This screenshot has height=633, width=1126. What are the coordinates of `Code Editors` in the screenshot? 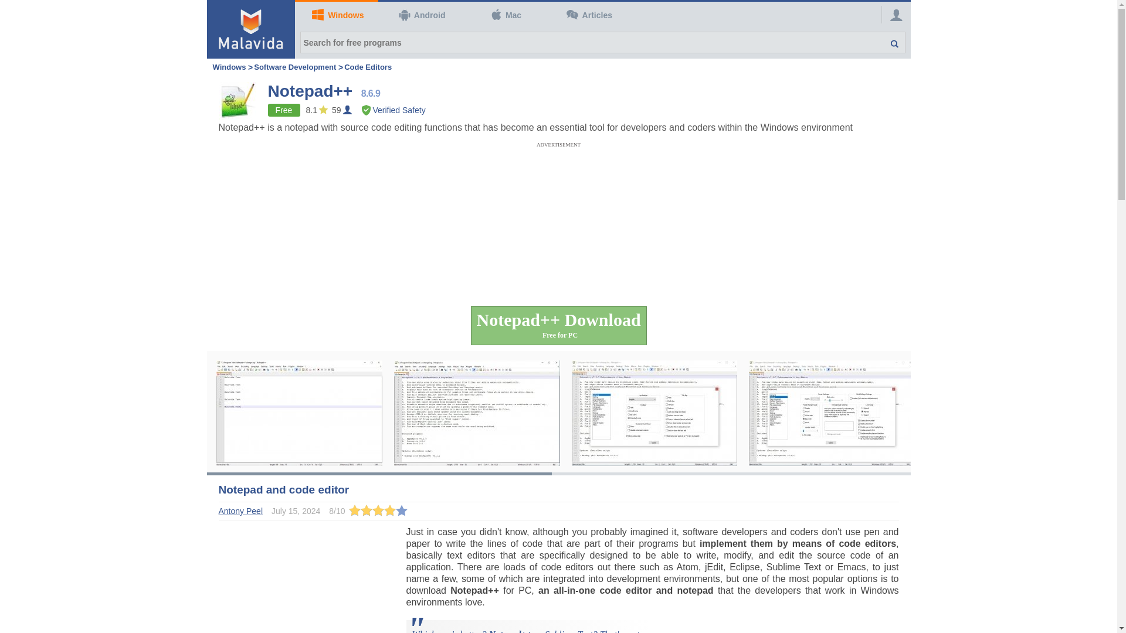 It's located at (368, 67).